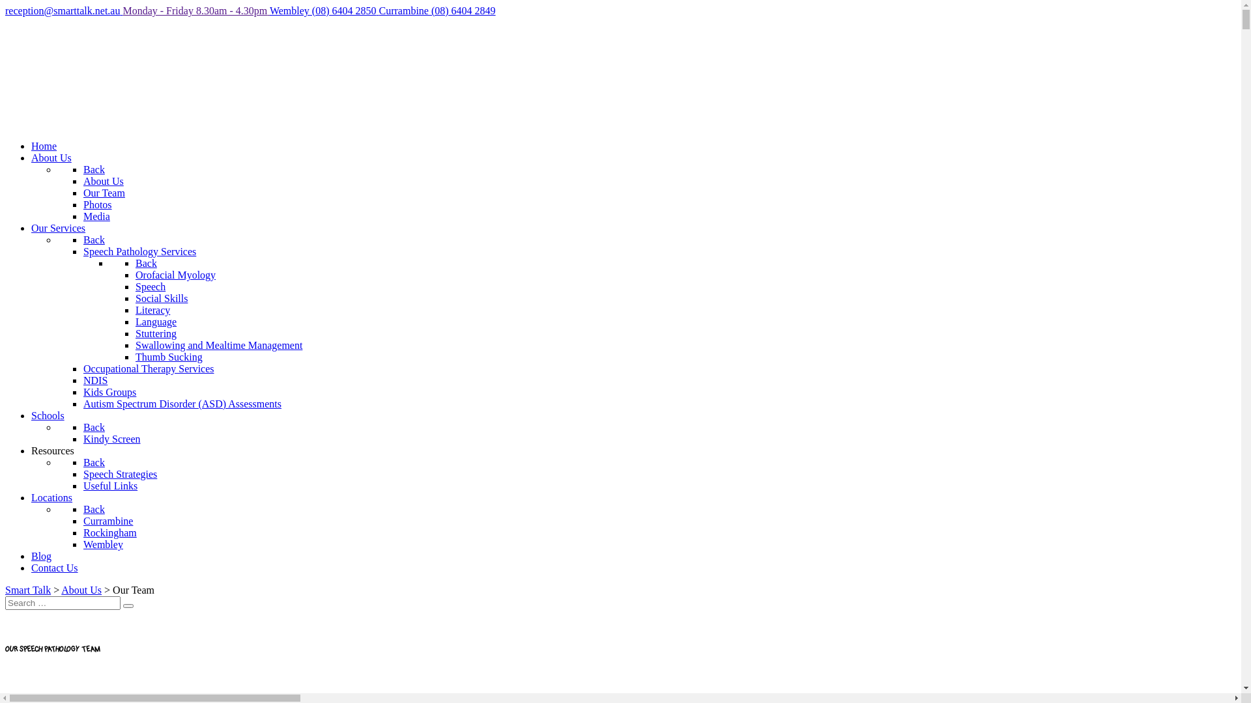  I want to click on Speech, so click(151, 286).